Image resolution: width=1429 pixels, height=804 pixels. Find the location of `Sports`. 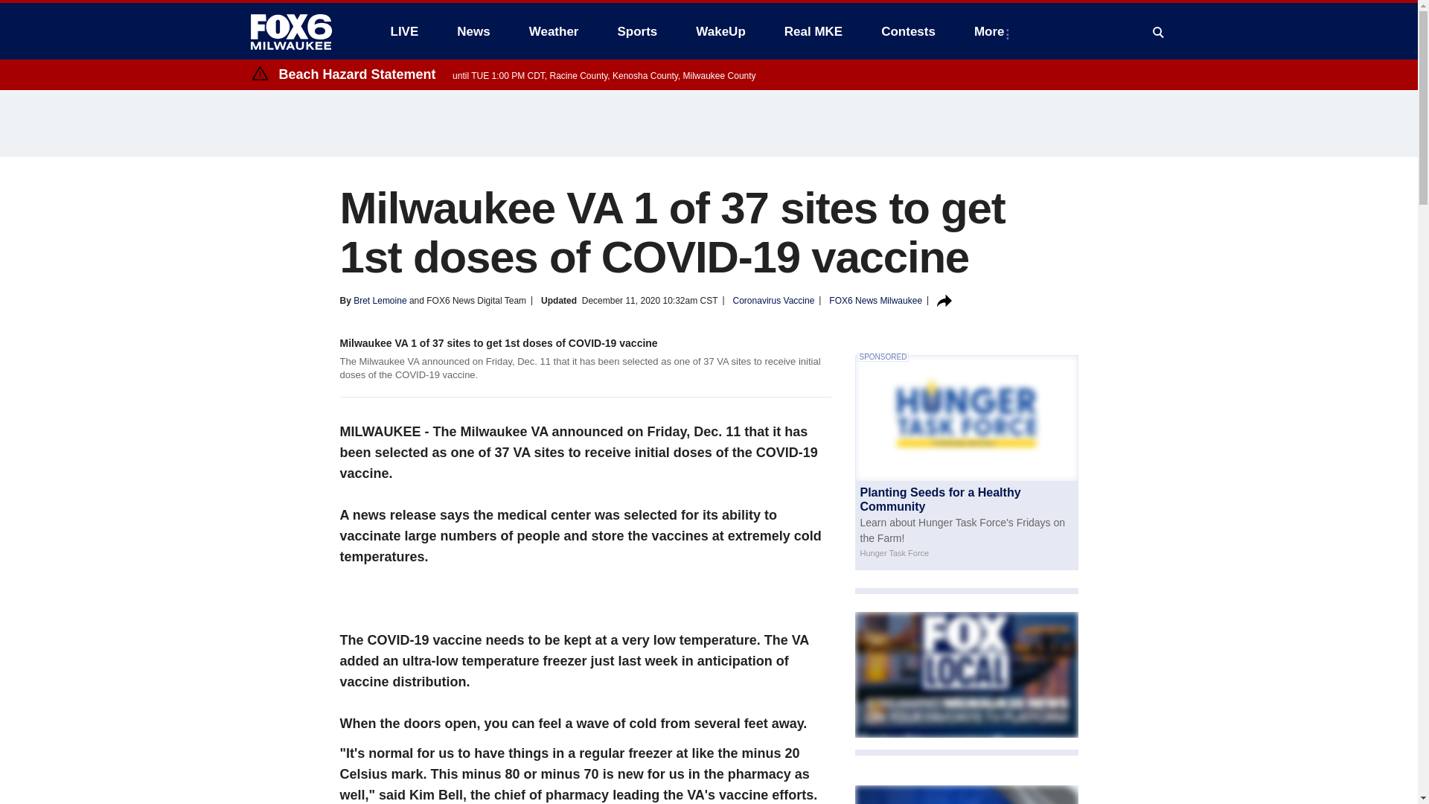

Sports is located at coordinates (636, 31).